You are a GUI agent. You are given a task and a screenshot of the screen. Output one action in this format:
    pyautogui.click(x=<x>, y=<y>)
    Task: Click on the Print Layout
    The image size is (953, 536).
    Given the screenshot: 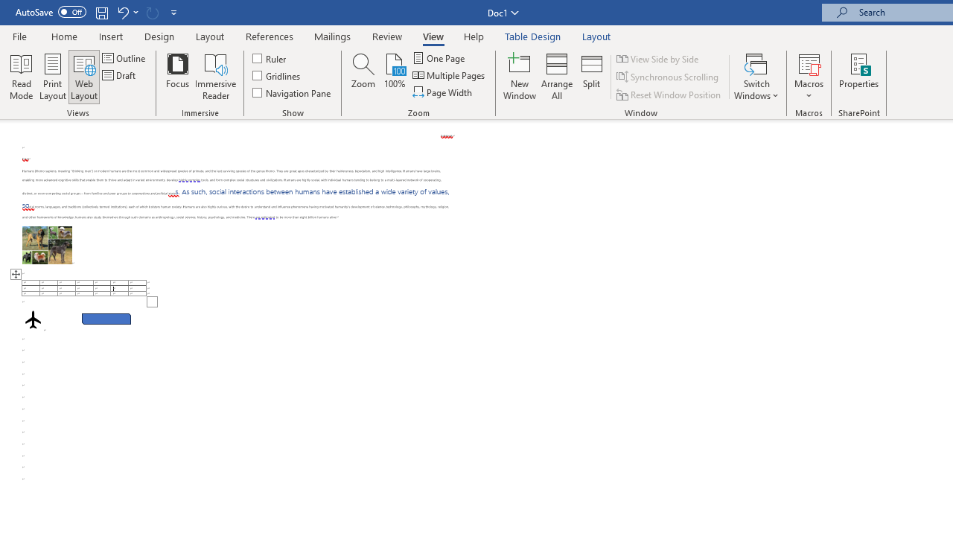 What is the action you would take?
    pyautogui.click(x=52, y=76)
    